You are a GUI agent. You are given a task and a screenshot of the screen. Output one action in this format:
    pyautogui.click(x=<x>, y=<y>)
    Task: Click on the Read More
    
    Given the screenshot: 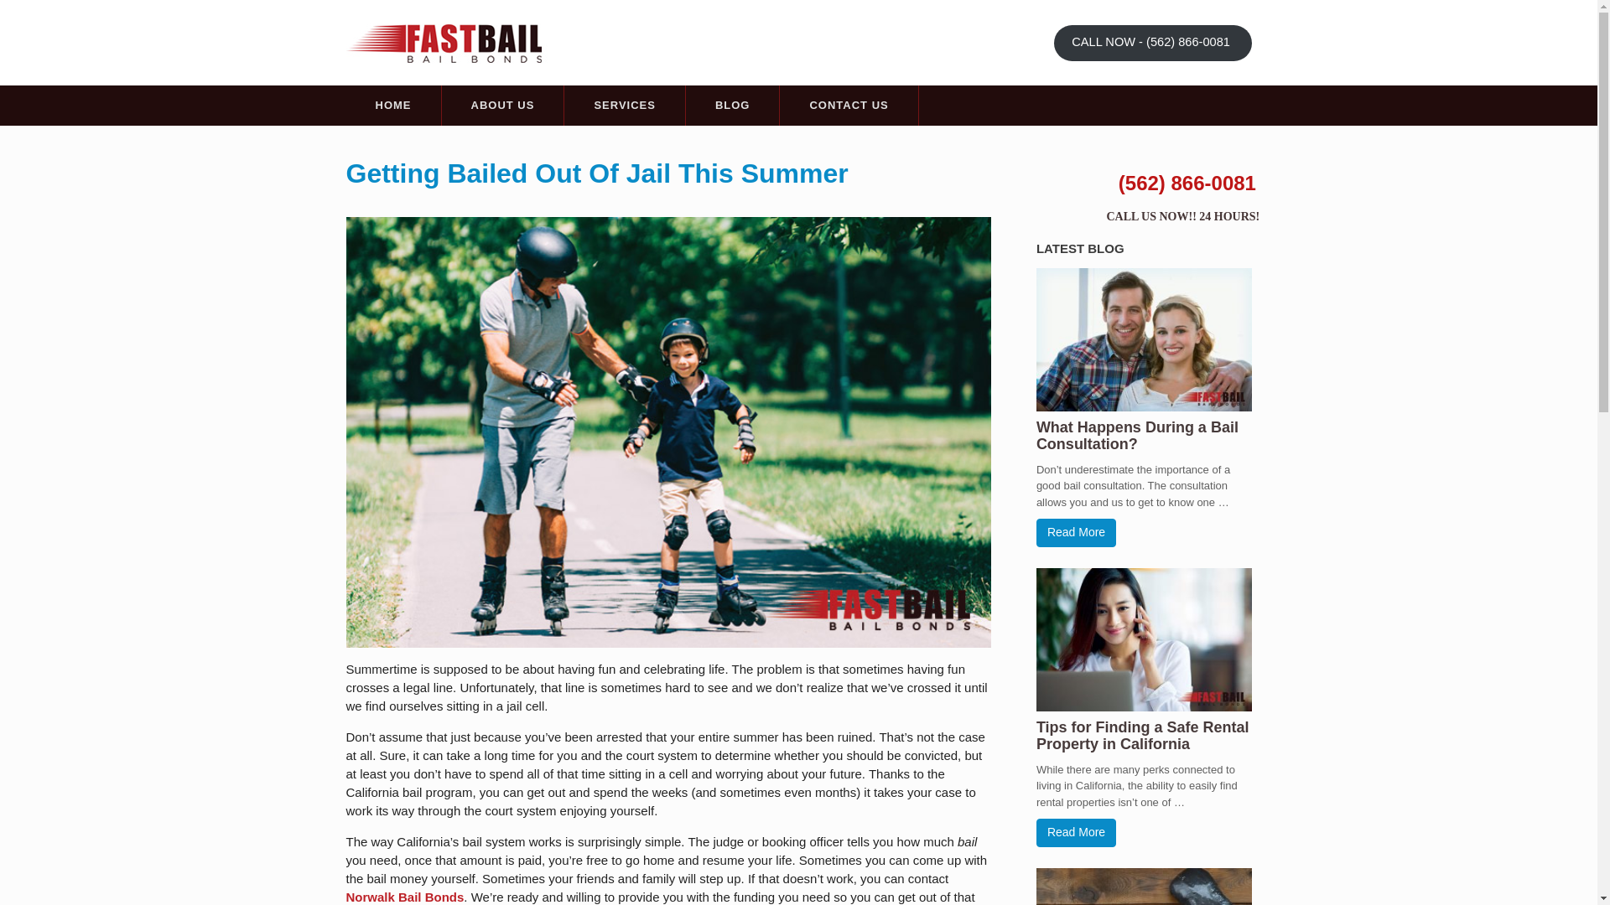 What is the action you would take?
    pyautogui.click(x=1076, y=833)
    